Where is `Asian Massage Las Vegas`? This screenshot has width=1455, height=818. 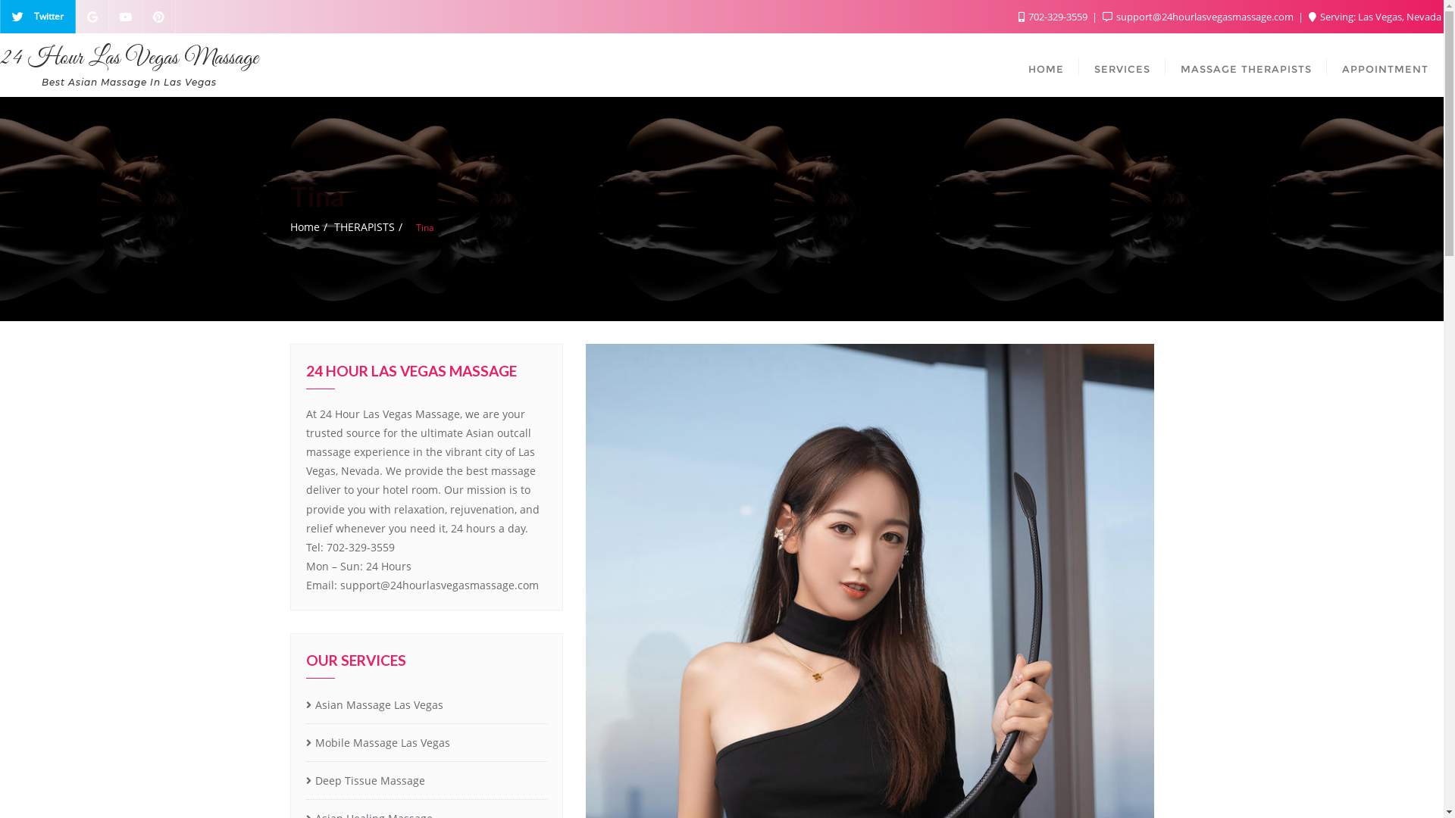
Asian Massage Las Vegas is located at coordinates (427, 706).